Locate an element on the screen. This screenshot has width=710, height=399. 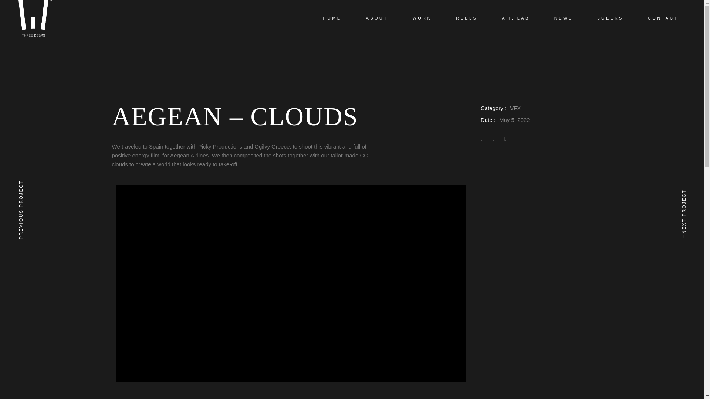
PREVIOUS PROJECT is located at coordinates (57, 168).